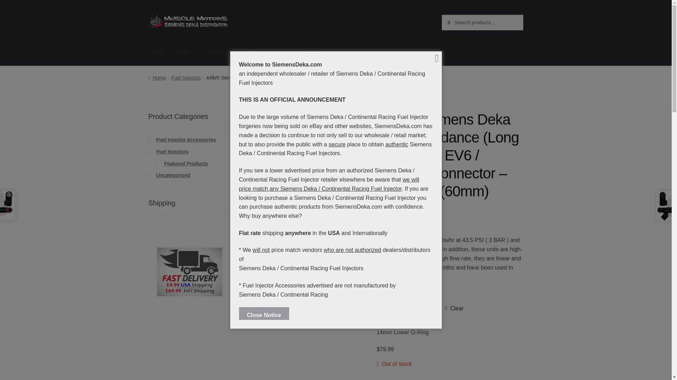  I want to click on Contact Us, so click(310, 51).